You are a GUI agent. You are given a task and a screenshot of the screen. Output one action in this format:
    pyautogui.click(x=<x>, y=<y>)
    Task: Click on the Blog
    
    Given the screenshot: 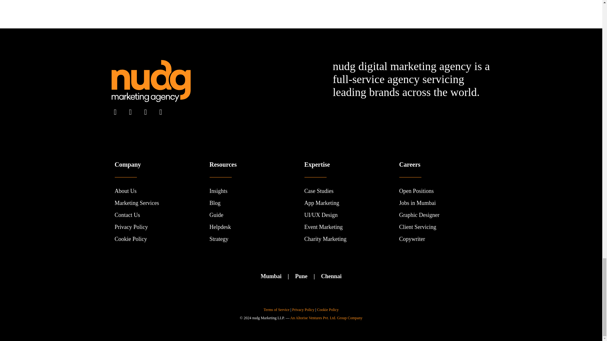 What is the action you would take?
    pyautogui.click(x=215, y=203)
    